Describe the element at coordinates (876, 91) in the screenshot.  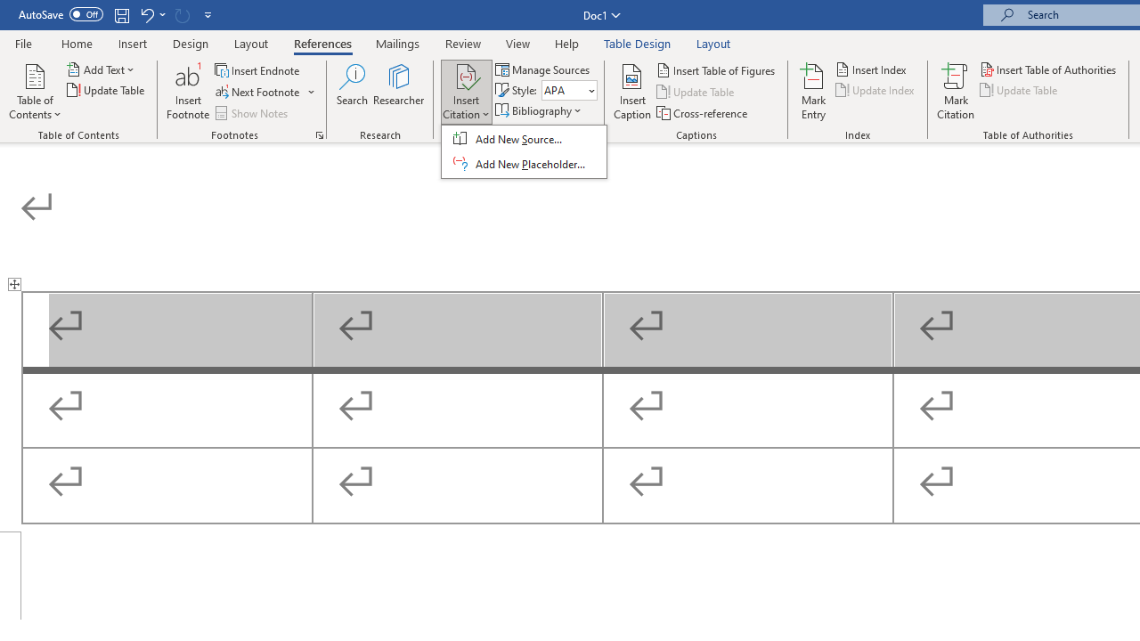
I see `Update Index` at that location.